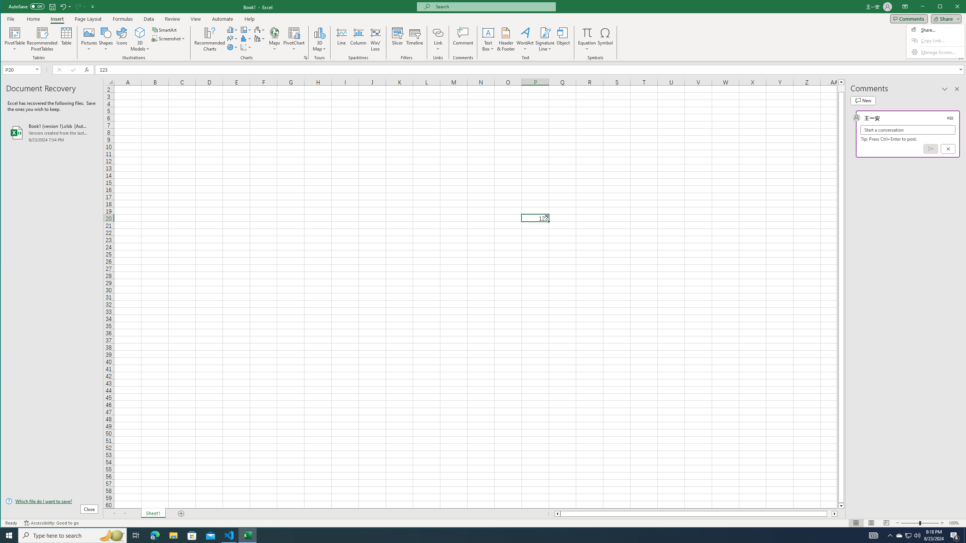 Image resolution: width=966 pixels, height=543 pixels. Describe the element at coordinates (173, 535) in the screenshot. I see `File Explorer` at that location.